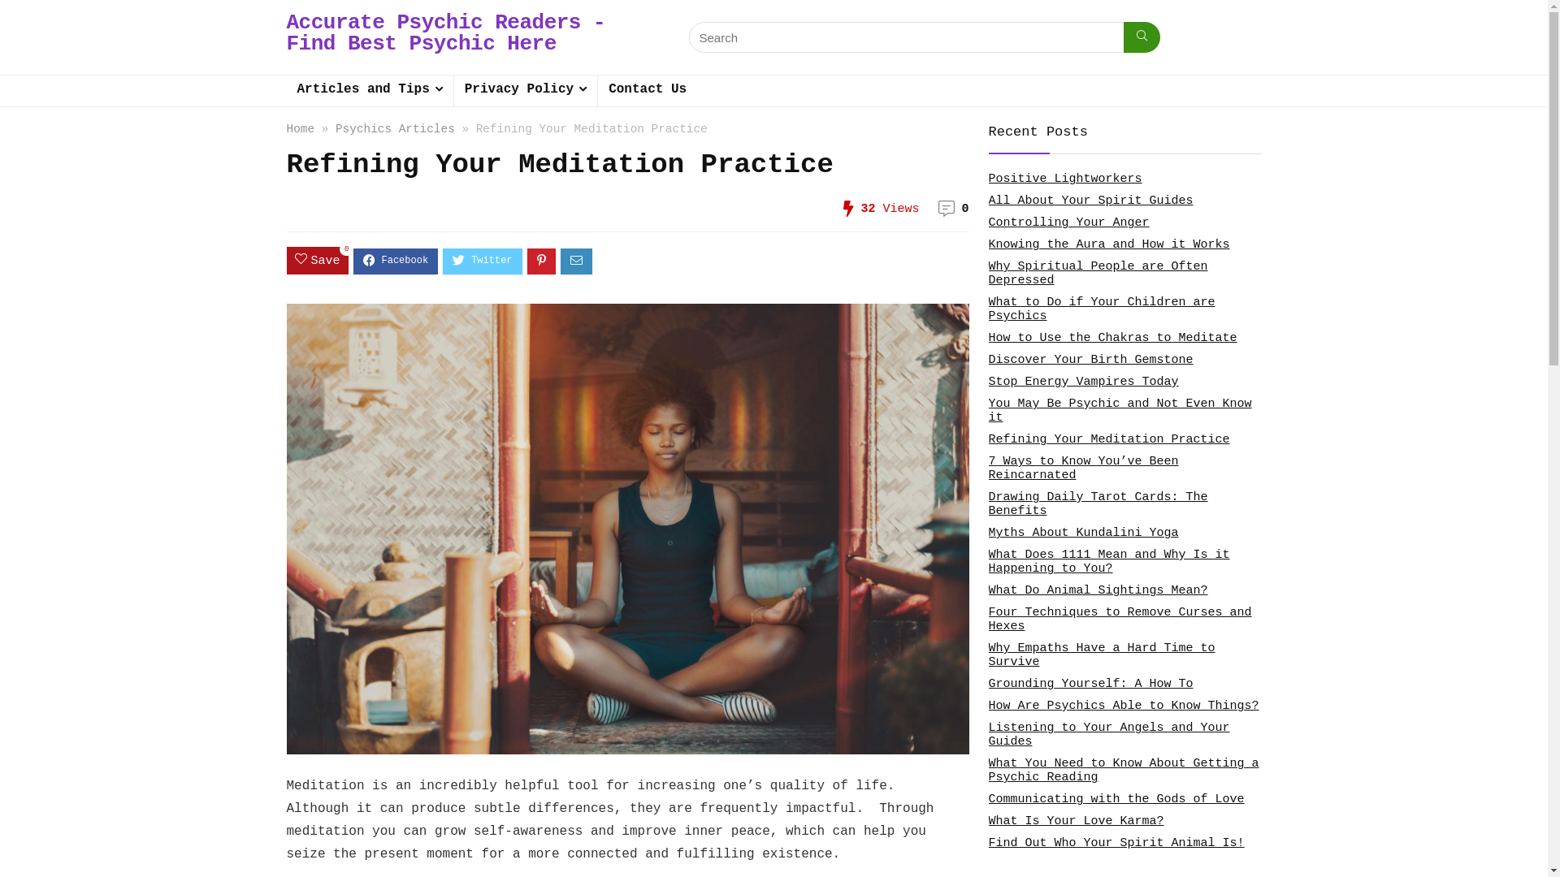 The height and width of the screenshot is (877, 1560). What do you see at coordinates (526, 91) in the screenshot?
I see `Privacy Policy` at bounding box center [526, 91].